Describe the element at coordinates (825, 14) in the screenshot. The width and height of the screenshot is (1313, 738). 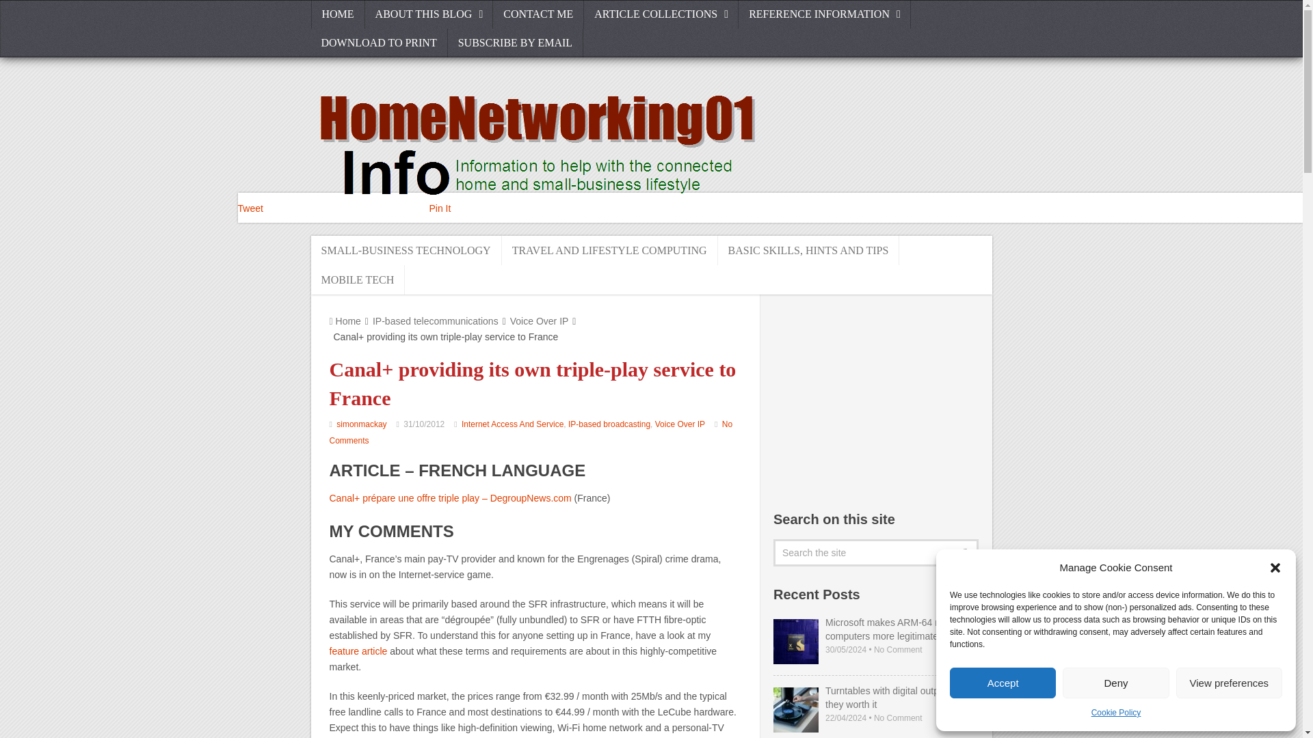
I see `REFERENCE INFORMATION` at that location.